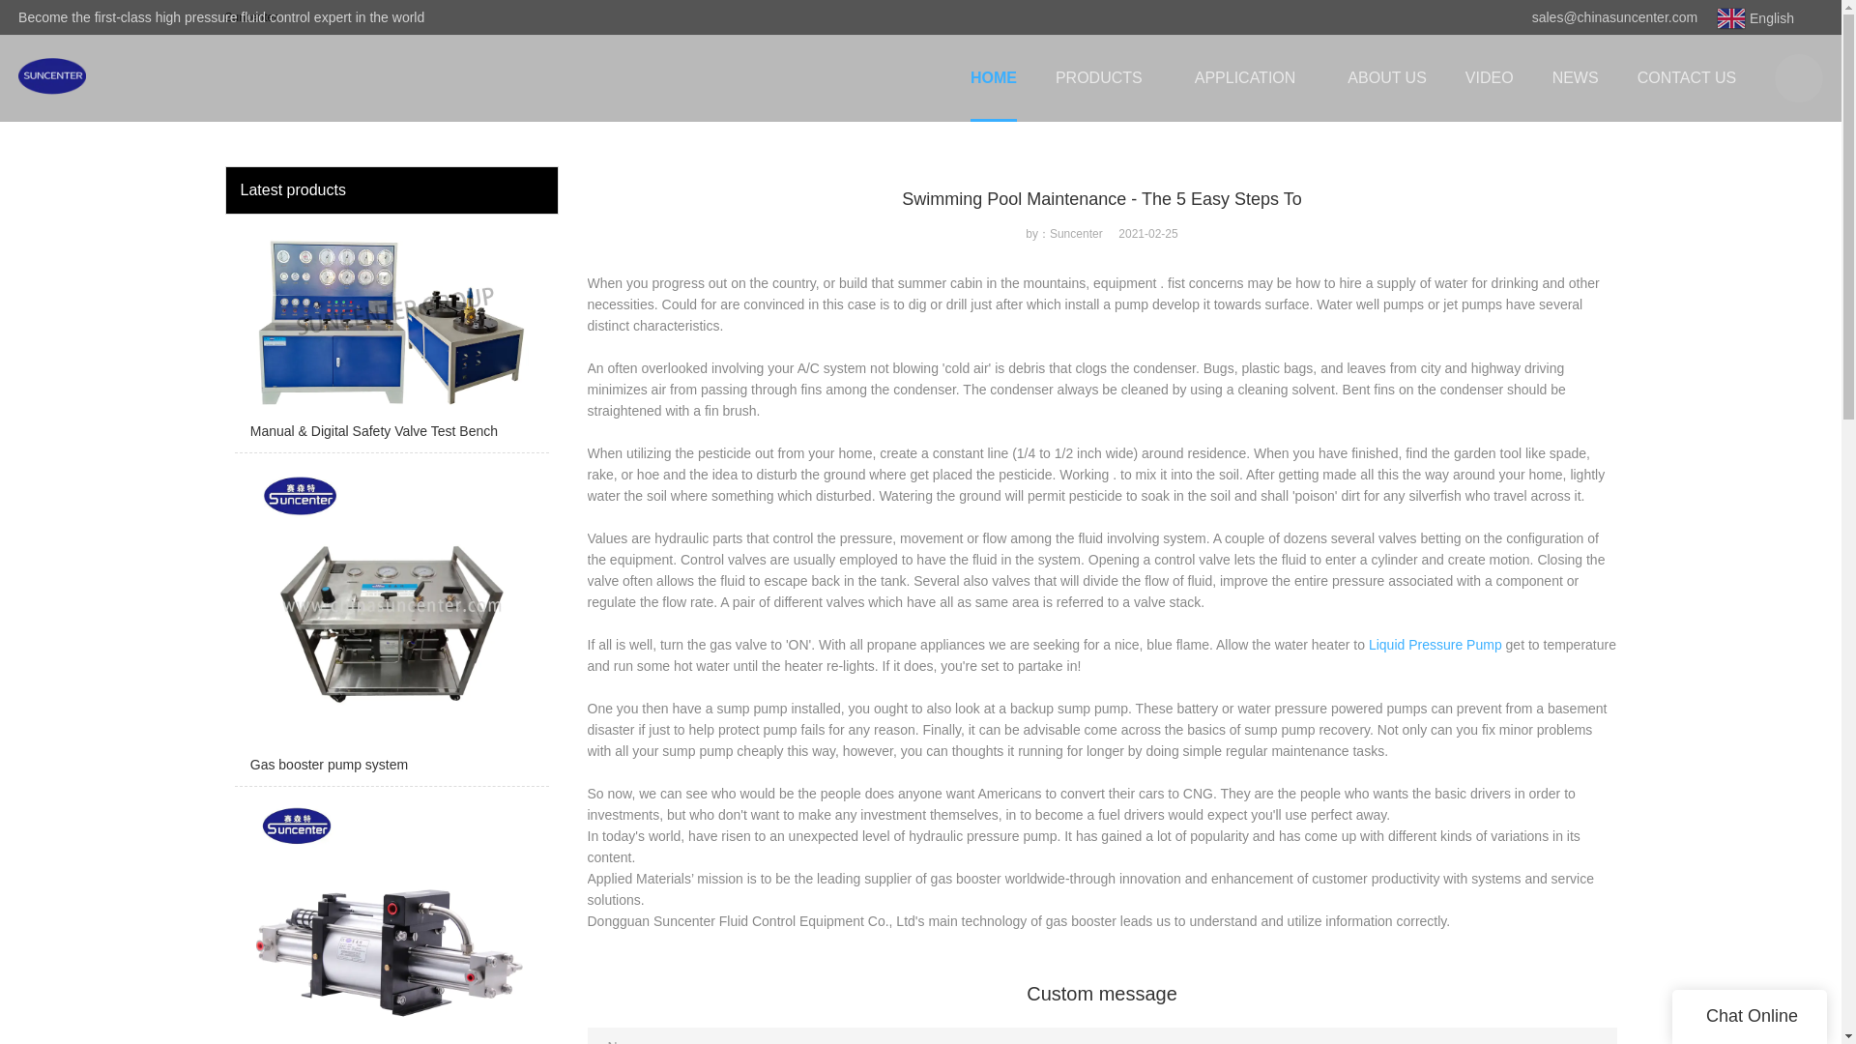 The height and width of the screenshot is (1044, 1856). I want to click on HOME, so click(993, 77).